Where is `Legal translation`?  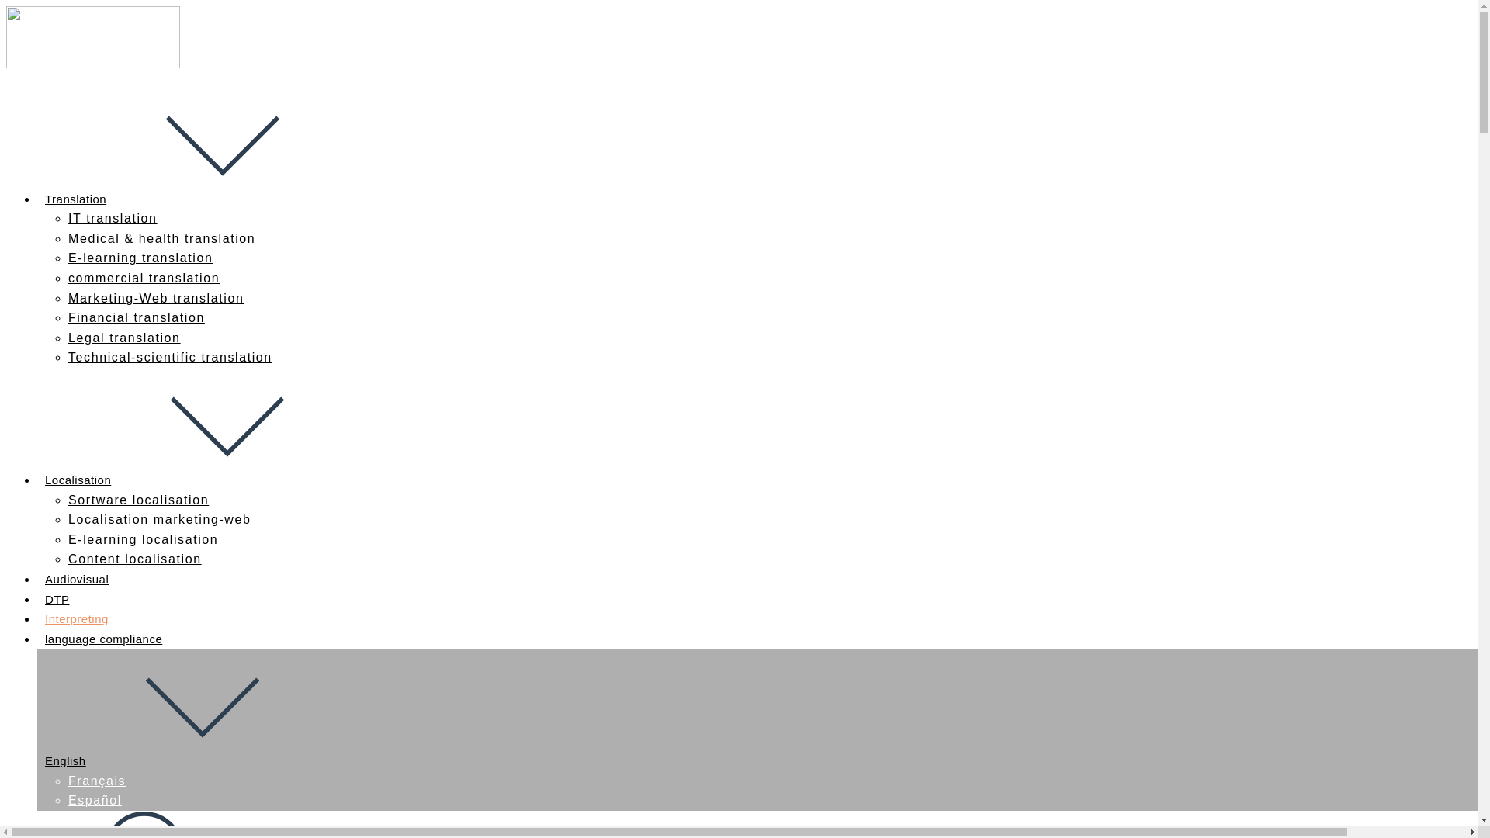
Legal translation is located at coordinates (124, 337).